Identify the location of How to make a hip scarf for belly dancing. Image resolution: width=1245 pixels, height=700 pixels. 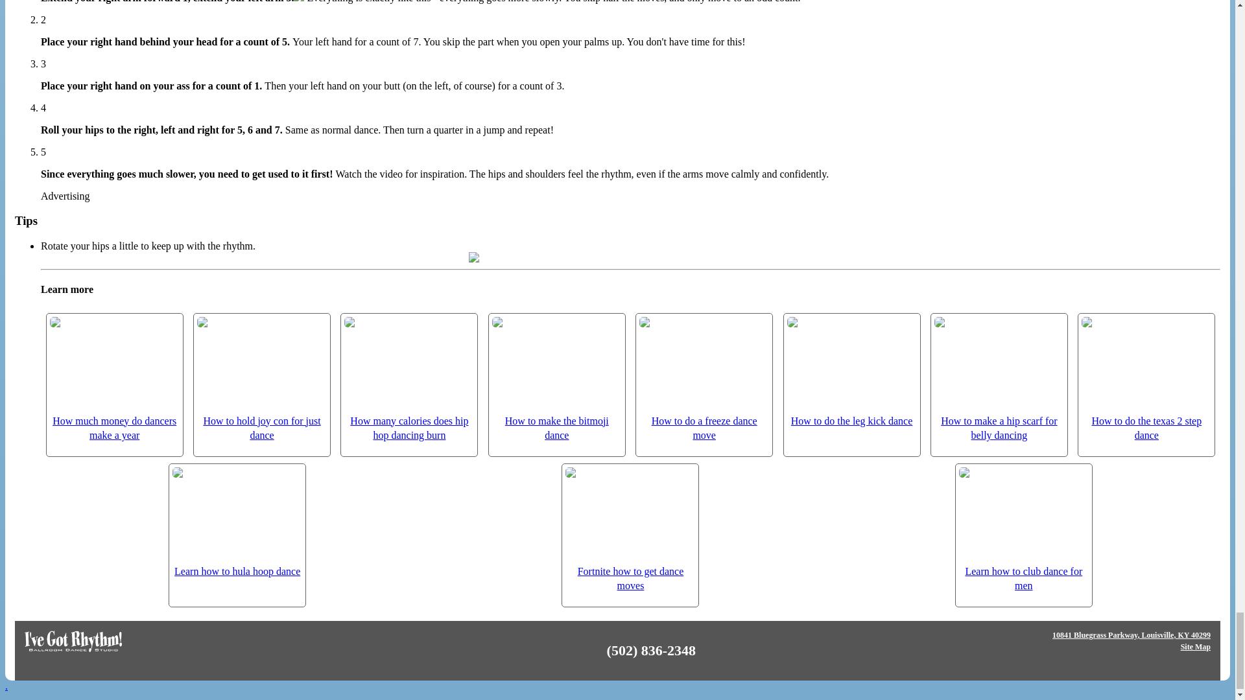
(999, 379).